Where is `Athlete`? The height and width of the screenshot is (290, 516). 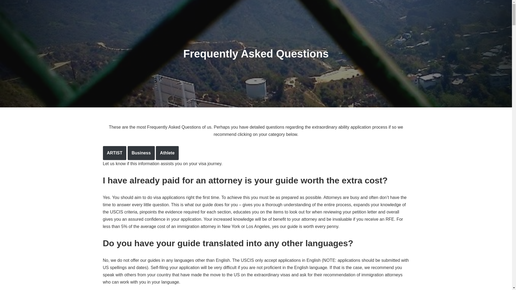
Athlete is located at coordinates (167, 153).